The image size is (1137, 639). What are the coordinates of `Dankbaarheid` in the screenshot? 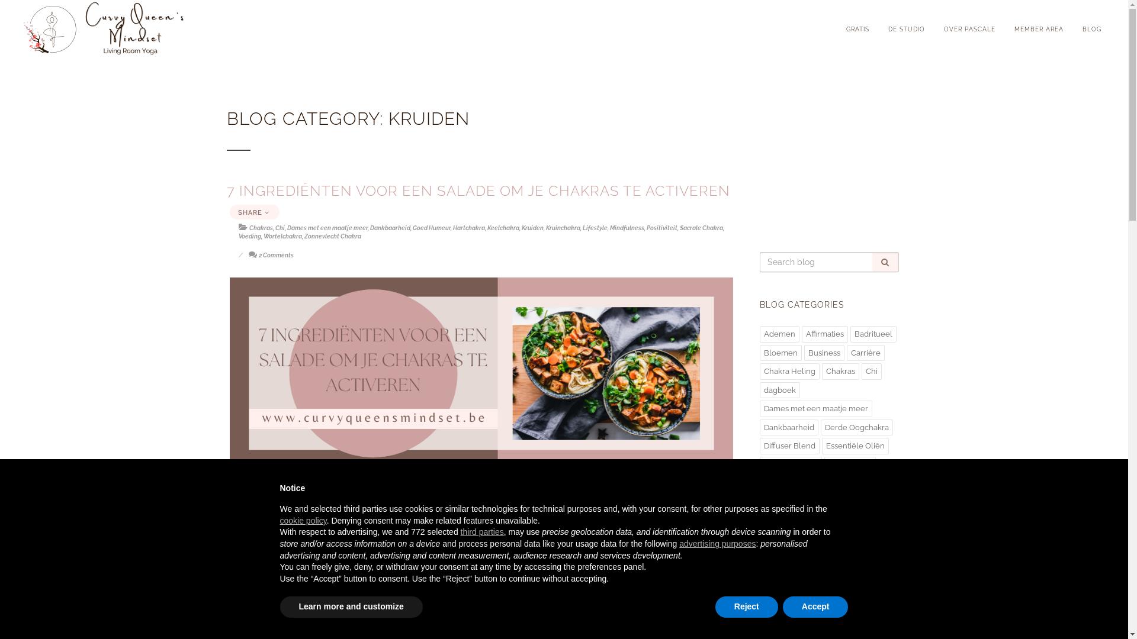 It's located at (390, 228).